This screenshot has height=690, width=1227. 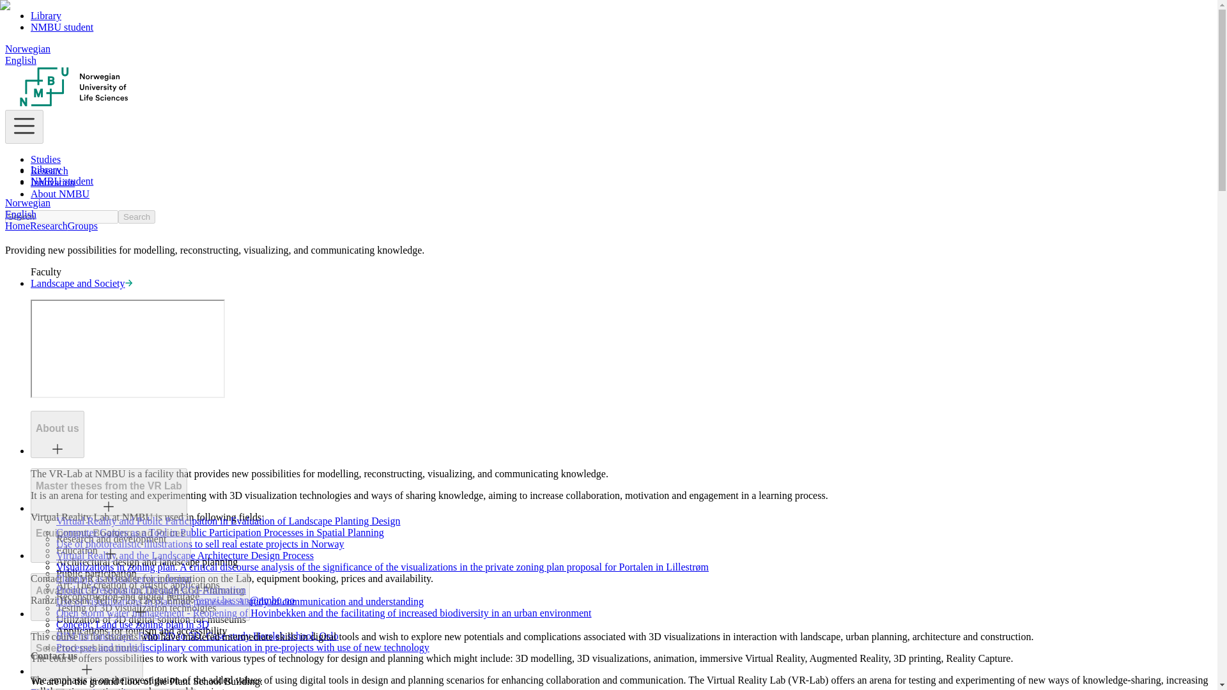 I want to click on About us, so click(x=58, y=434).